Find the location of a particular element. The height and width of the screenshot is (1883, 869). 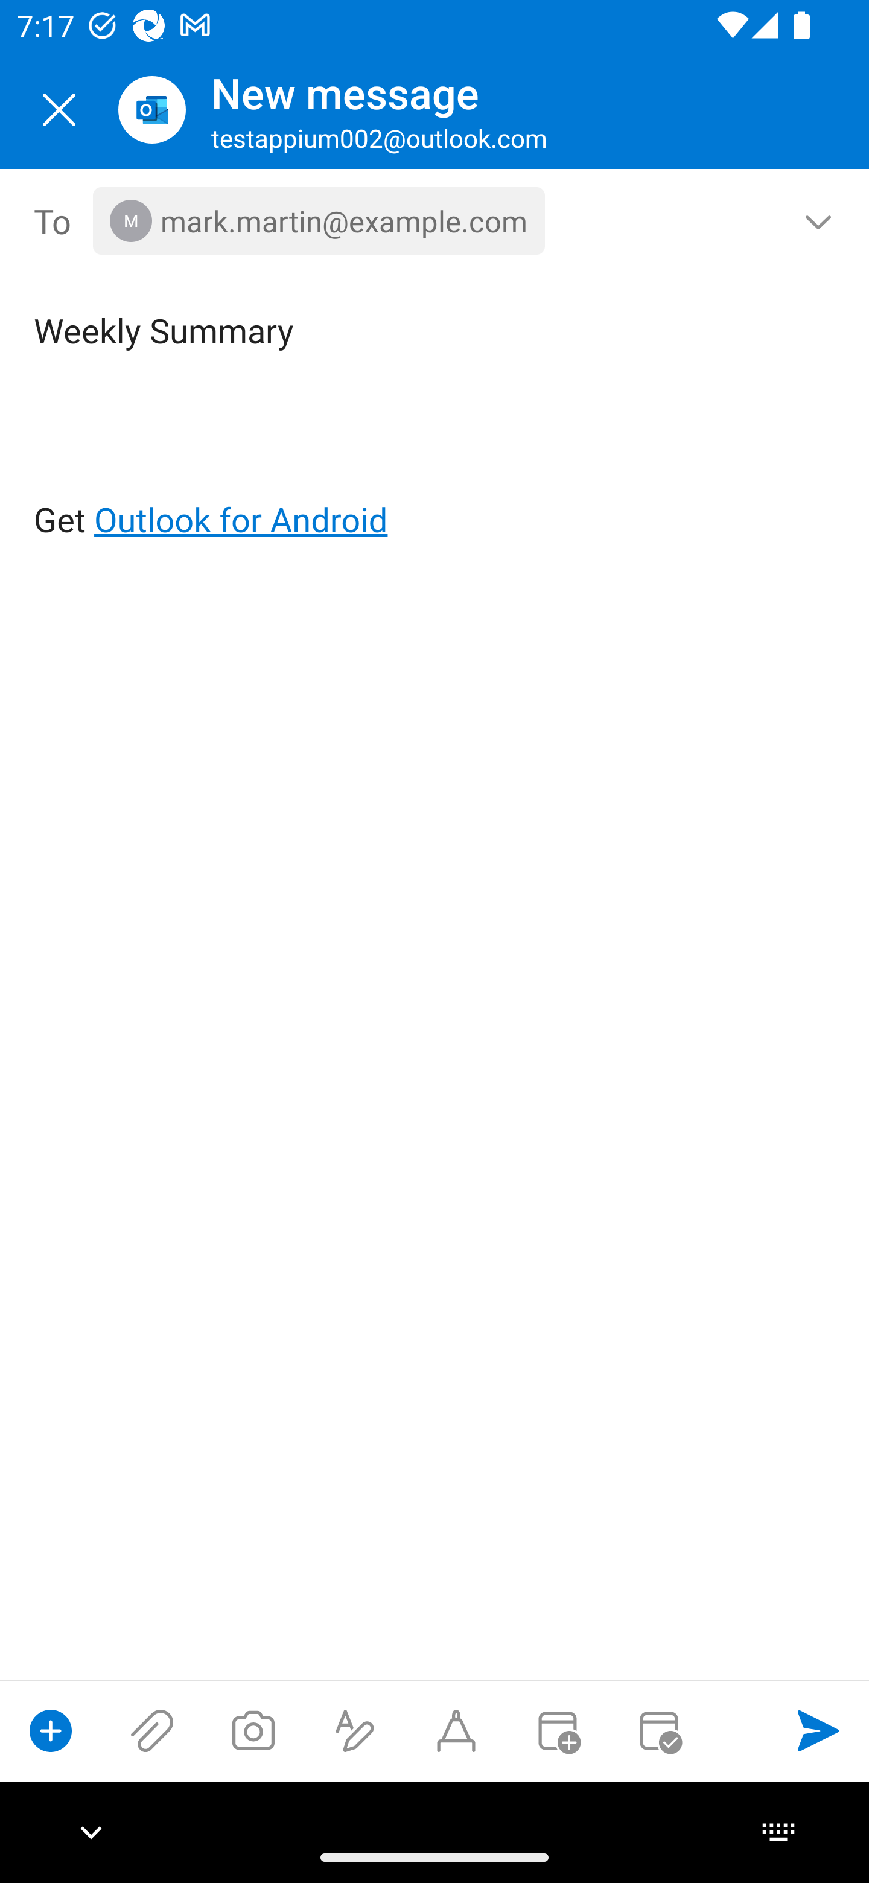

Send is located at coordinates (818, 1730).